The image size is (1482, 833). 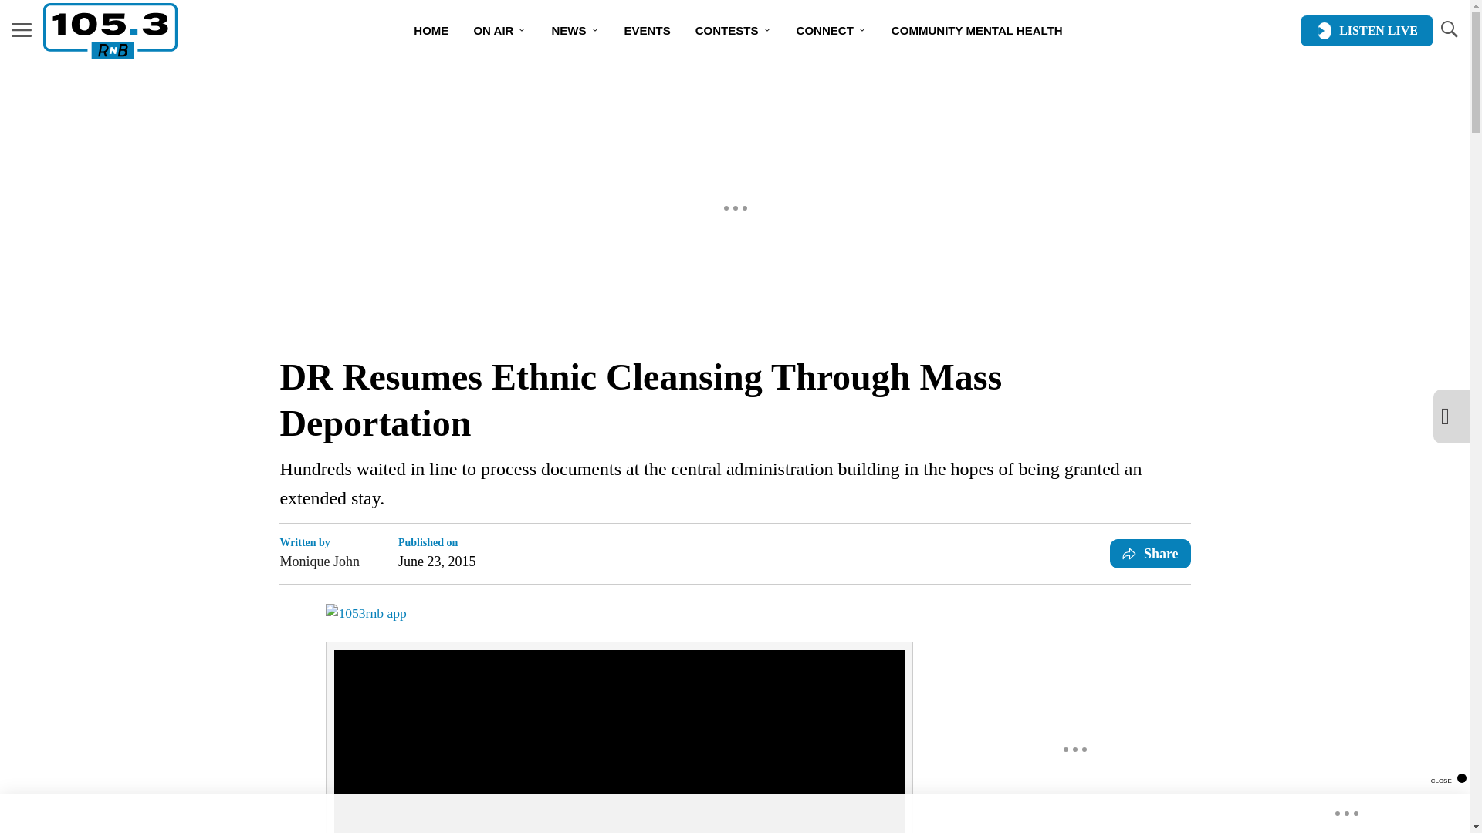 I want to click on CONTESTS, so click(x=733, y=31).